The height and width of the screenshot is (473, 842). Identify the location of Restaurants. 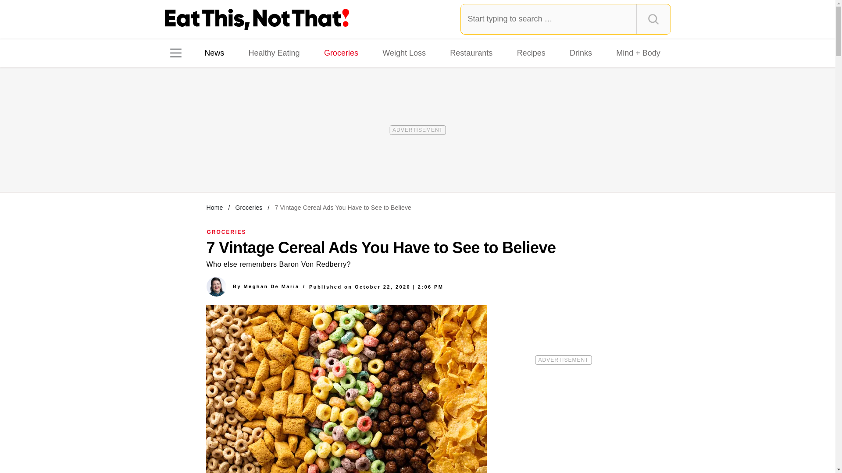
(471, 53).